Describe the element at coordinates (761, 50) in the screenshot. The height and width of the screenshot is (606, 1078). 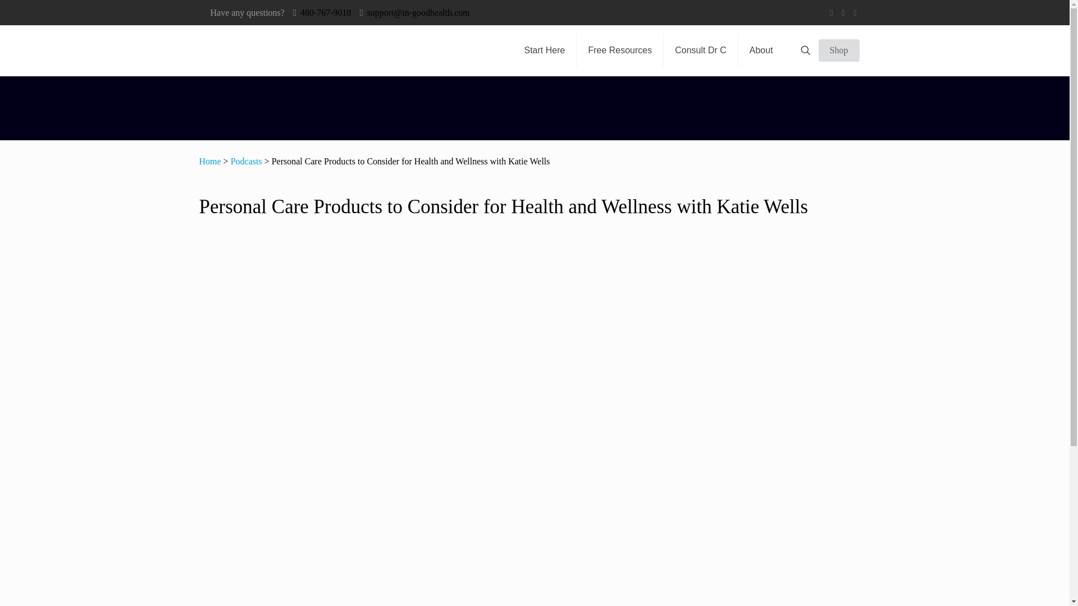
I see `About` at that location.